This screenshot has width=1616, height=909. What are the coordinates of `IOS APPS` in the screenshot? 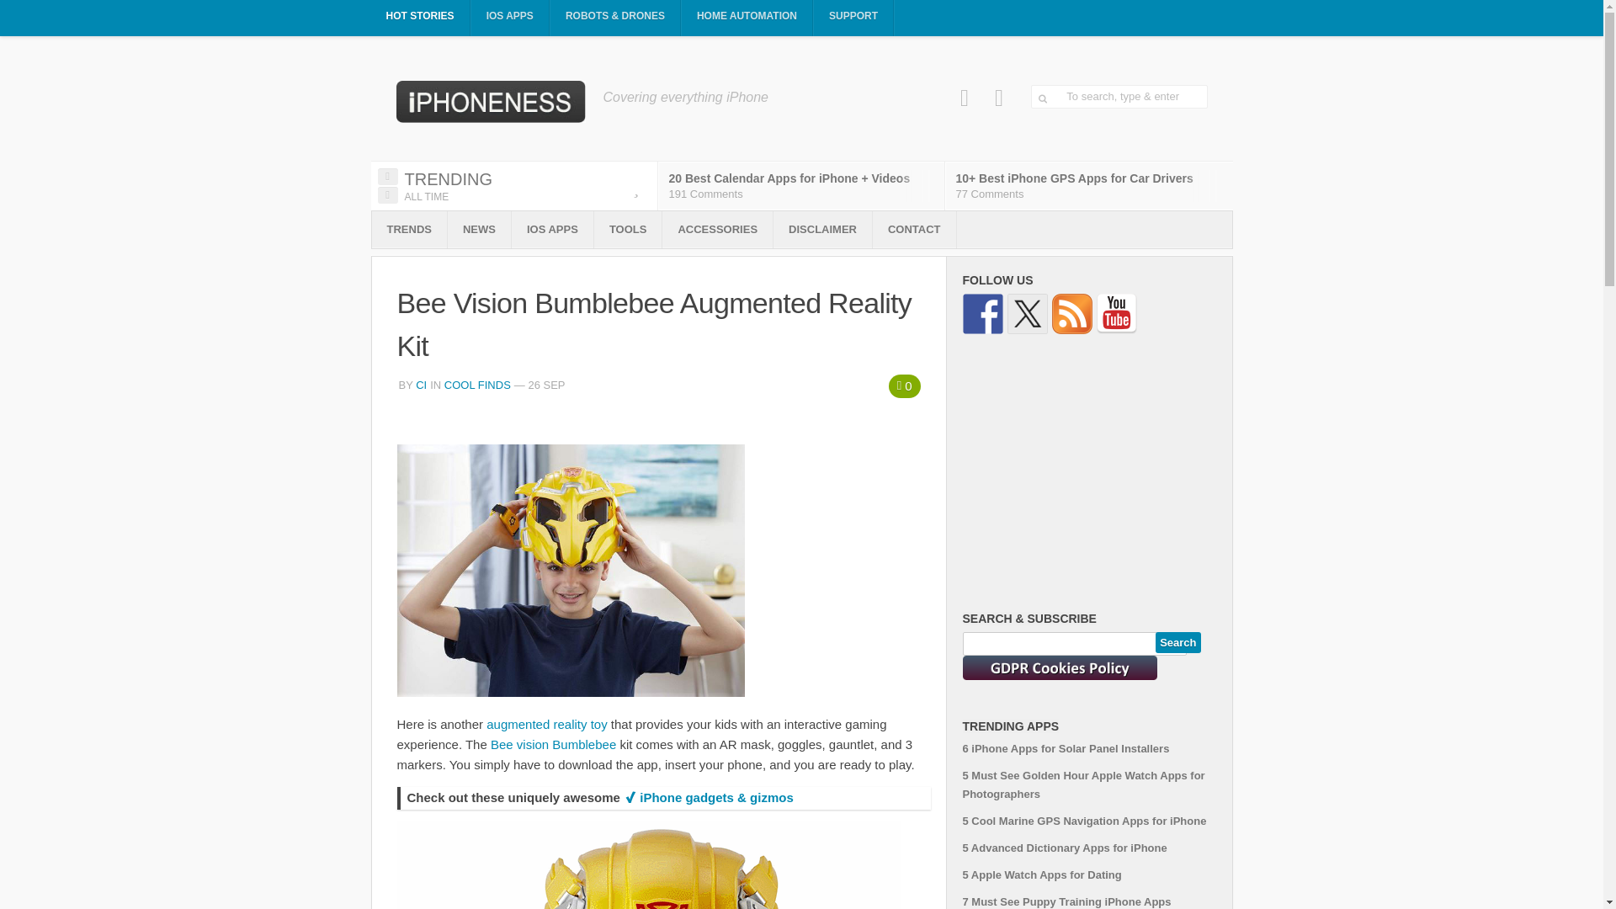 It's located at (510, 19).